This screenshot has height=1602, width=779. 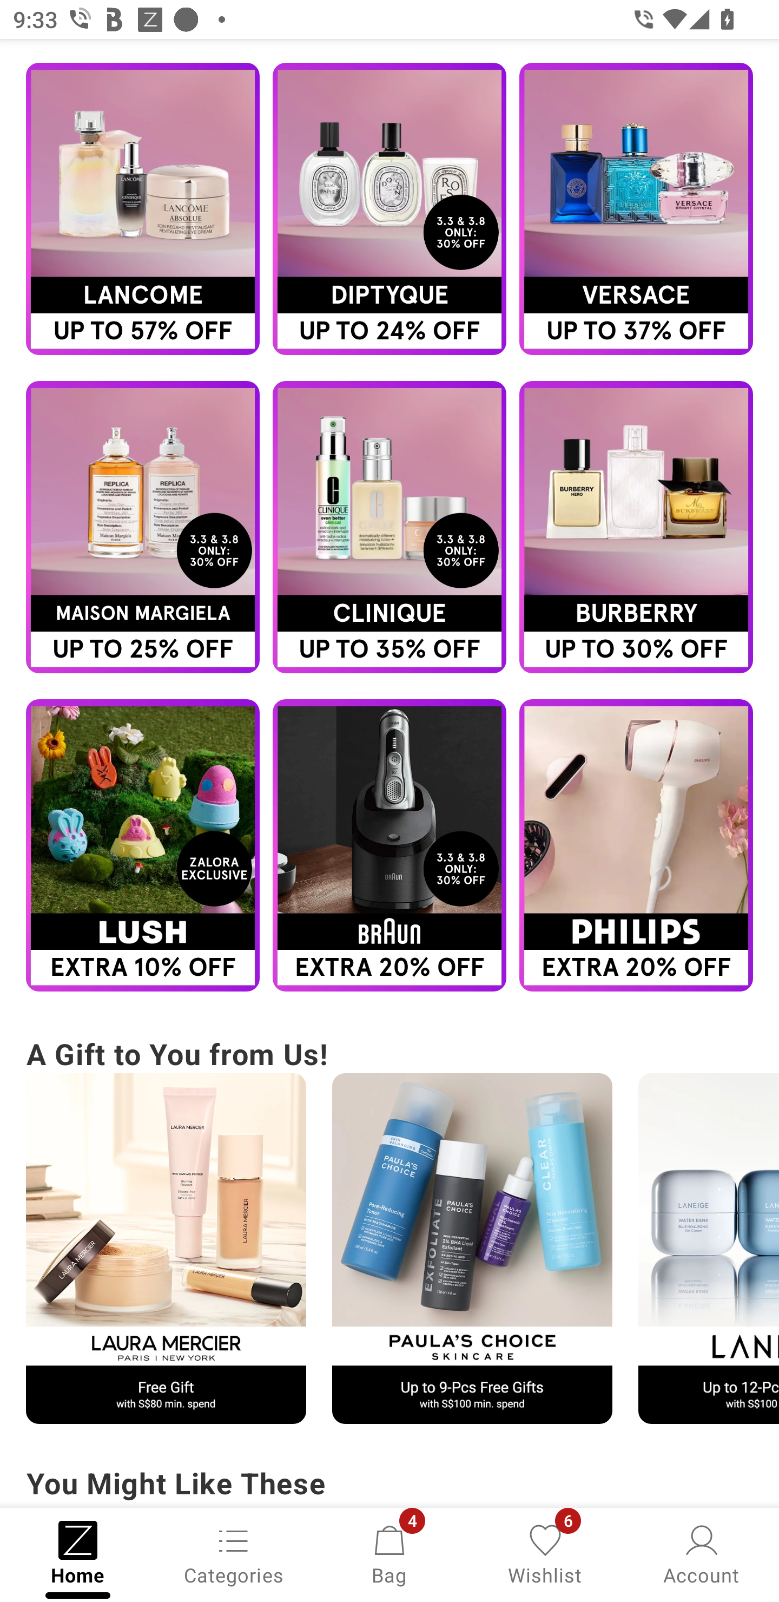 What do you see at coordinates (142, 209) in the screenshot?
I see `Campaign banner` at bounding box center [142, 209].